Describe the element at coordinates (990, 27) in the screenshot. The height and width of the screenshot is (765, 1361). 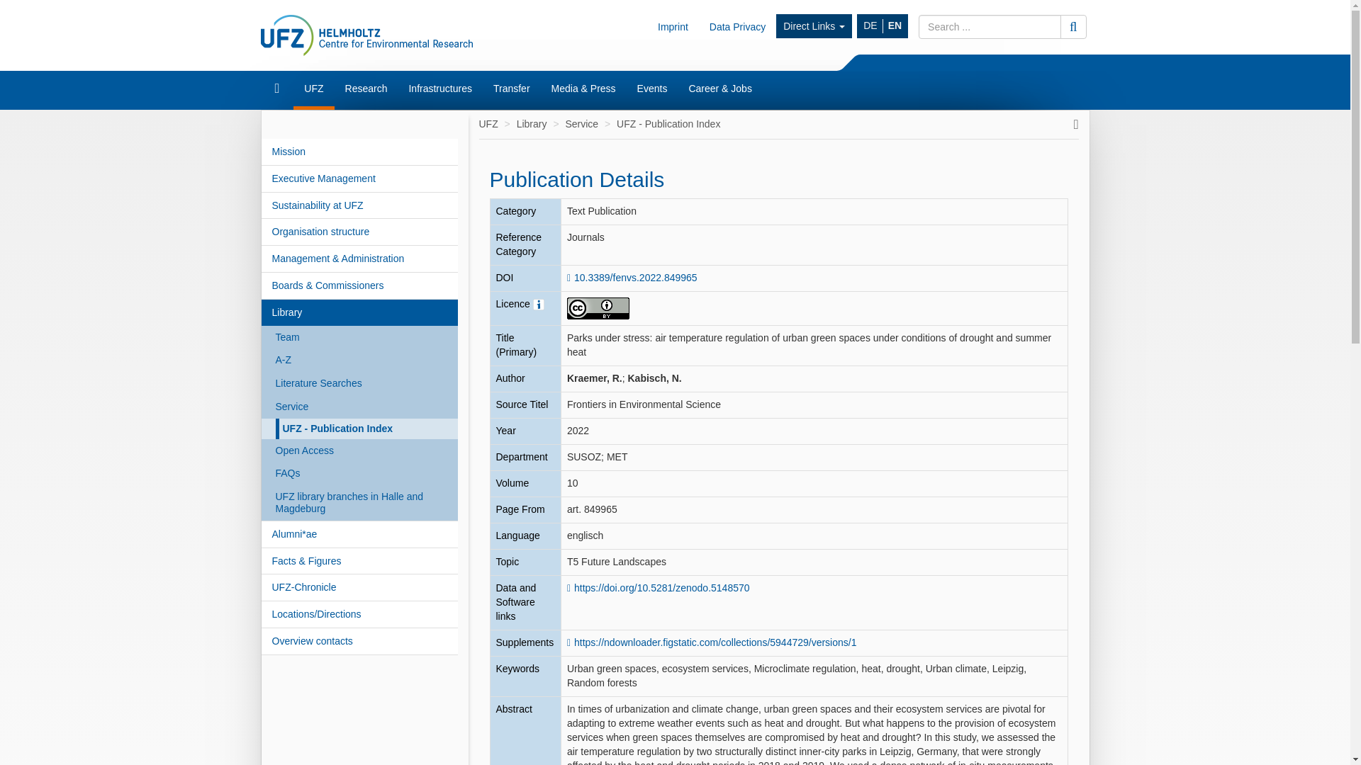
I see `search term` at that location.